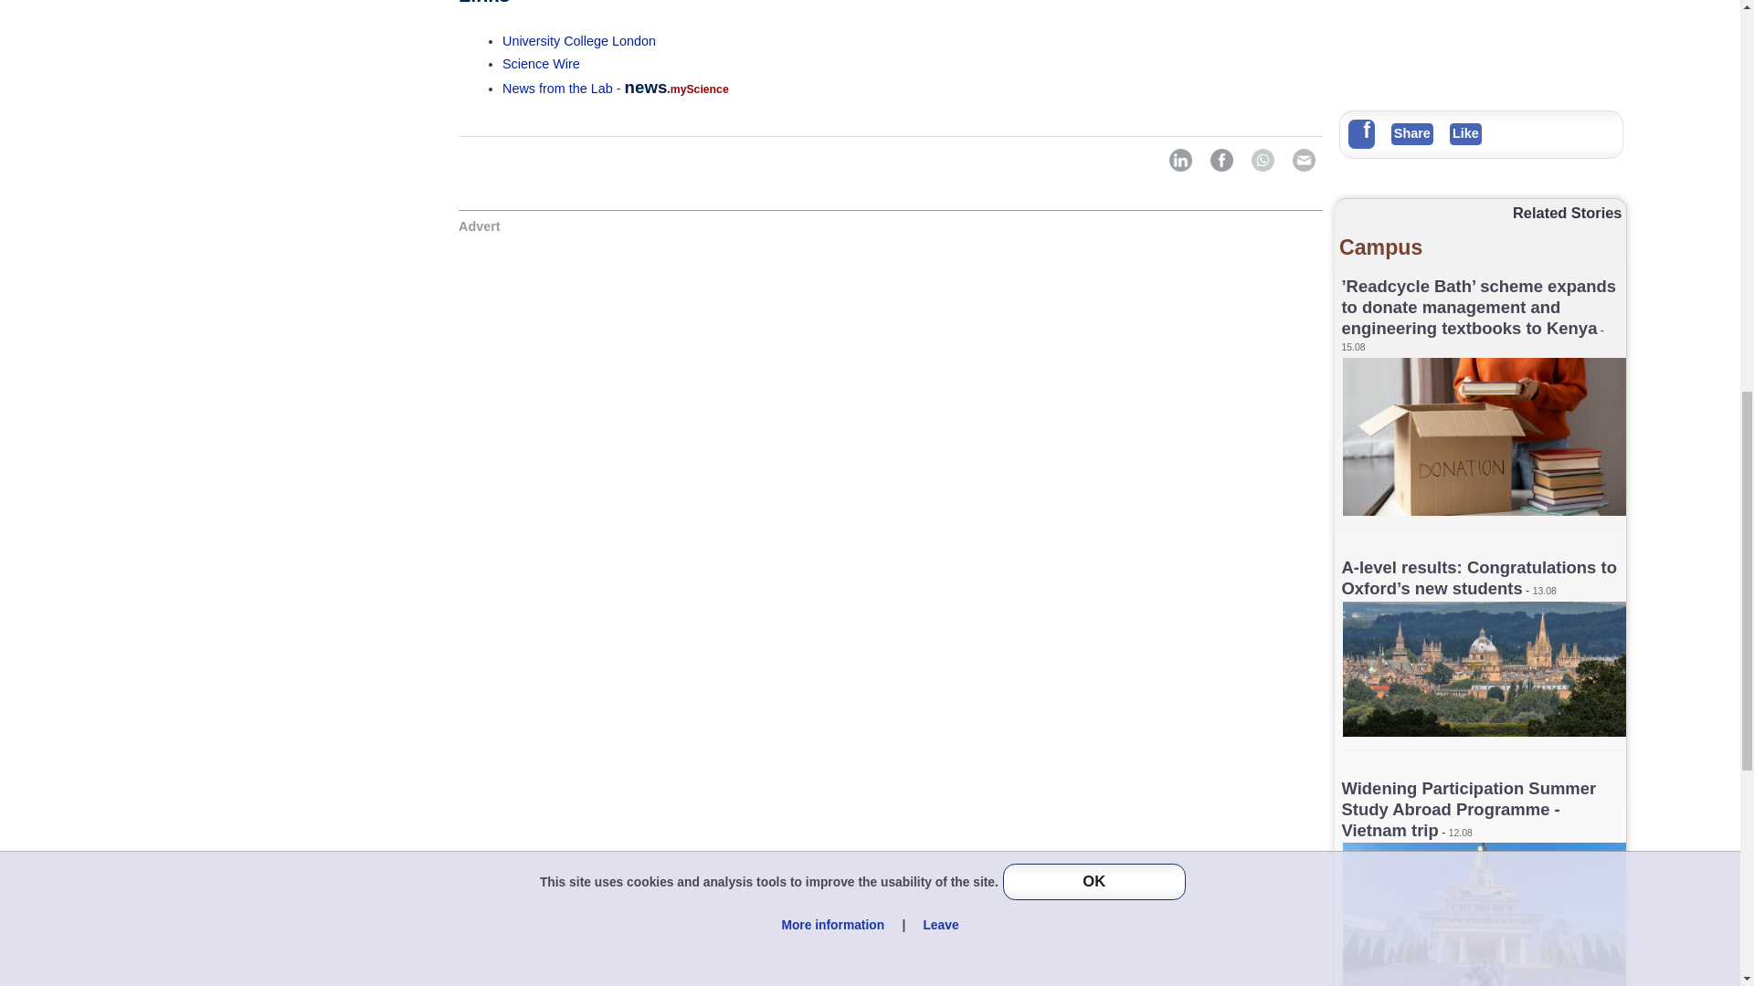 This screenshot has width=1754, height=986. Describe the element at coordinates (1304, 160) in the screenshot. I see `Send by Email` at that location.